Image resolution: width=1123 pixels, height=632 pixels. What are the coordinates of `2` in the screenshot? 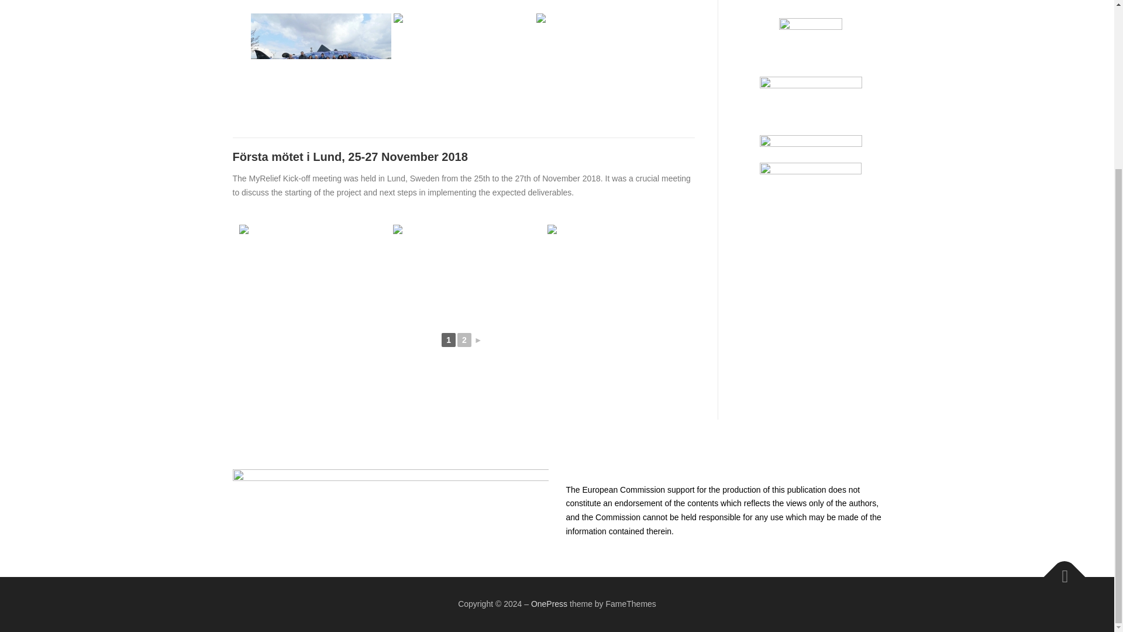 It's located at (464, 339).